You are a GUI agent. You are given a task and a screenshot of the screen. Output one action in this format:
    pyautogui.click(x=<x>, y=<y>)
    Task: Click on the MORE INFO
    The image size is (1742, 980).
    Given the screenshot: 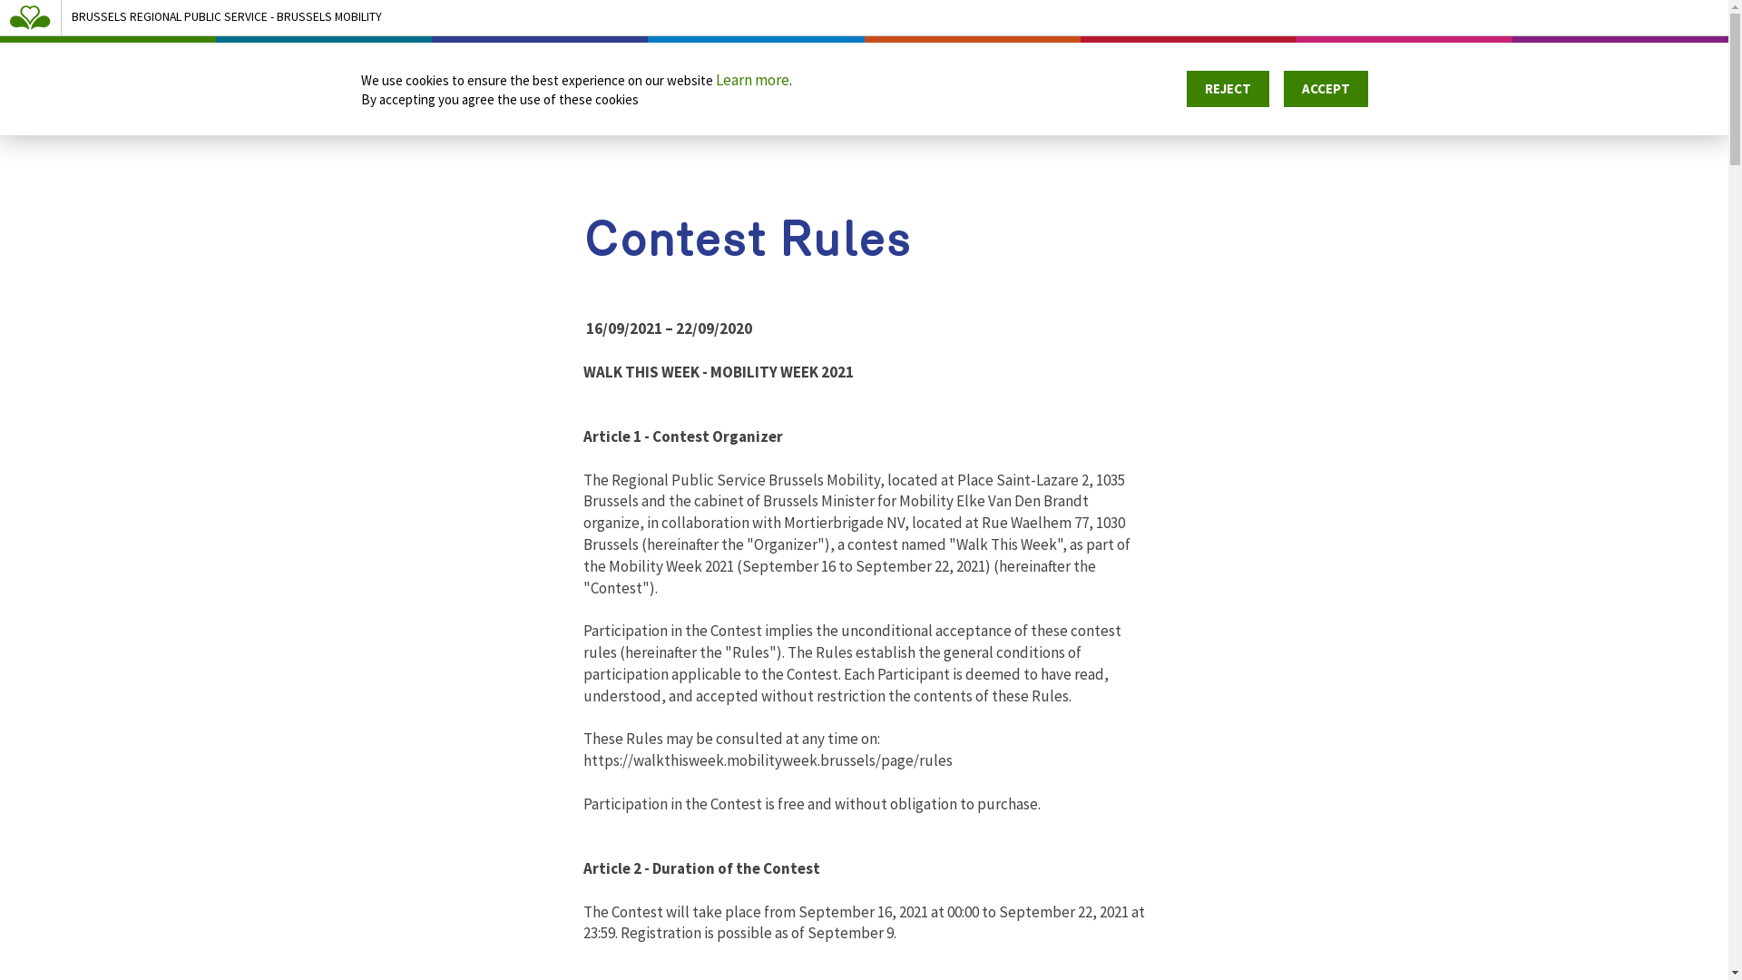 What is the action you would take?
    pyautogui.click(x=1318, y=69)
    